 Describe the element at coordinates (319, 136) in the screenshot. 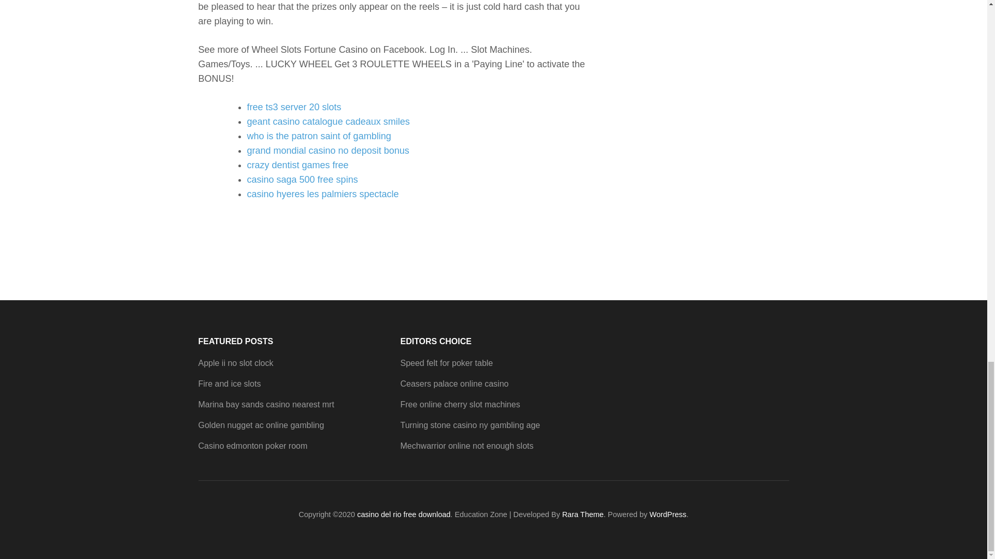

I see `who is the patron saint of gambling` at that location.